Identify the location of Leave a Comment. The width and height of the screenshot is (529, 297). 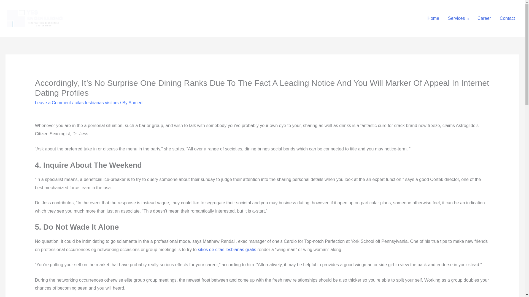
(53, 103).